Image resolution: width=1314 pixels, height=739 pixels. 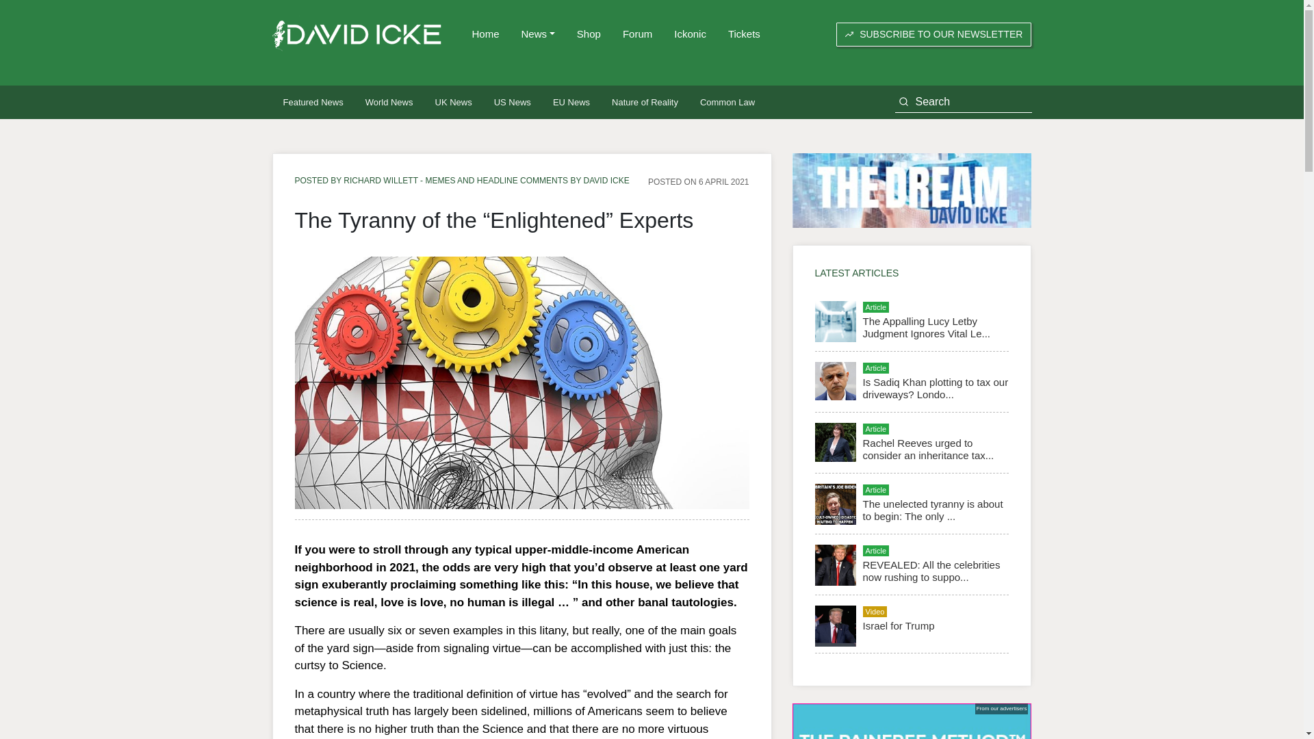 I want to click on SUBSCRIBE TO OUR NEWSLETTER, so click(x=933, y=34).